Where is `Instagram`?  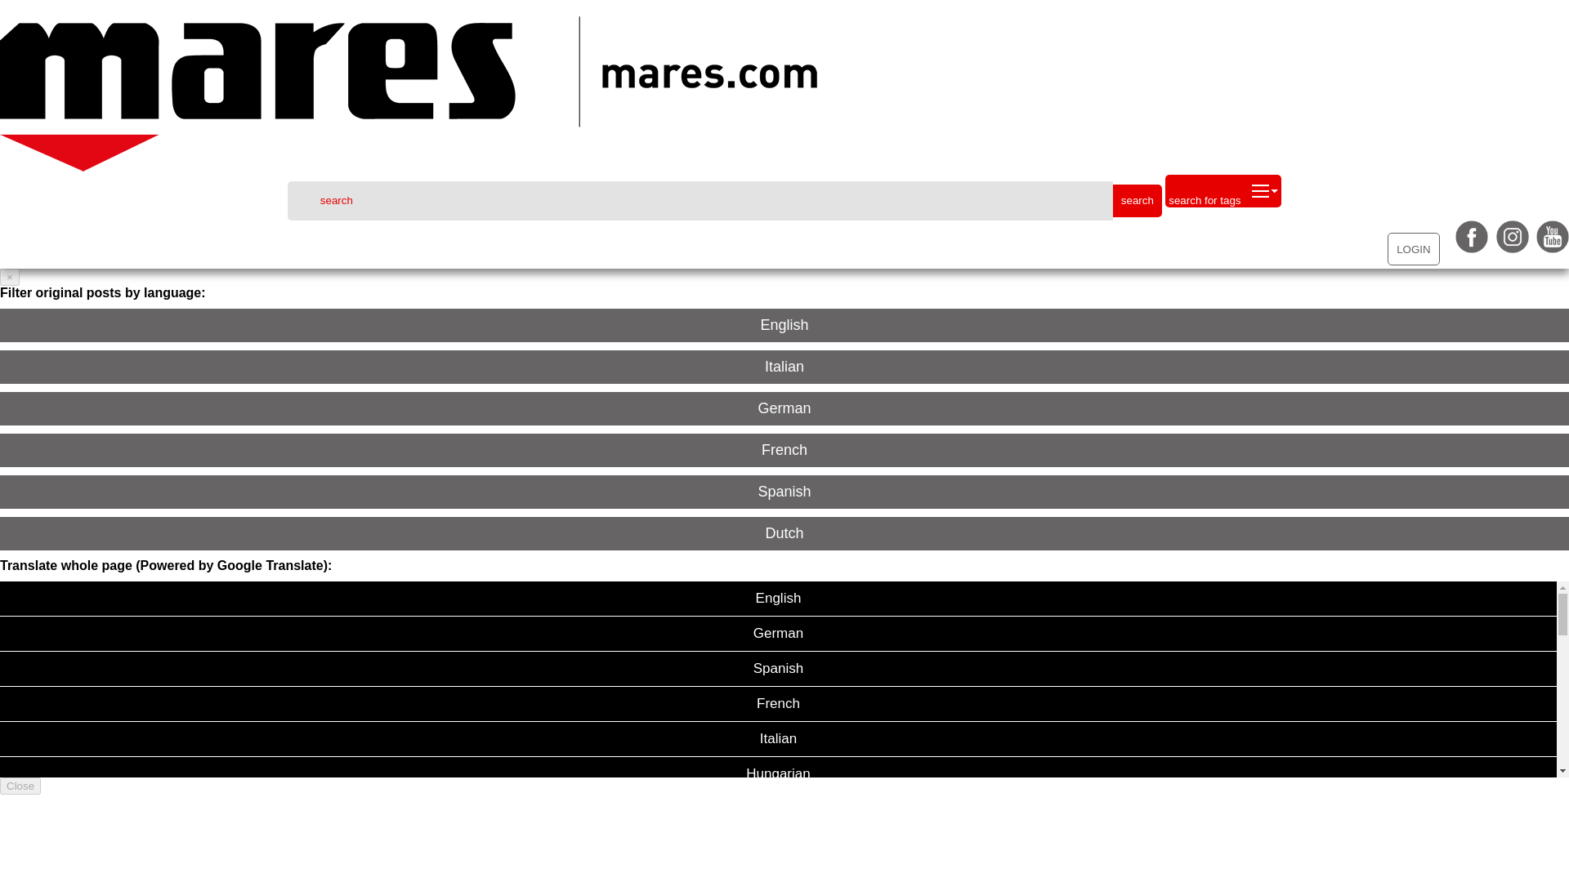 Instagram is located at coordinates (1510, 248).